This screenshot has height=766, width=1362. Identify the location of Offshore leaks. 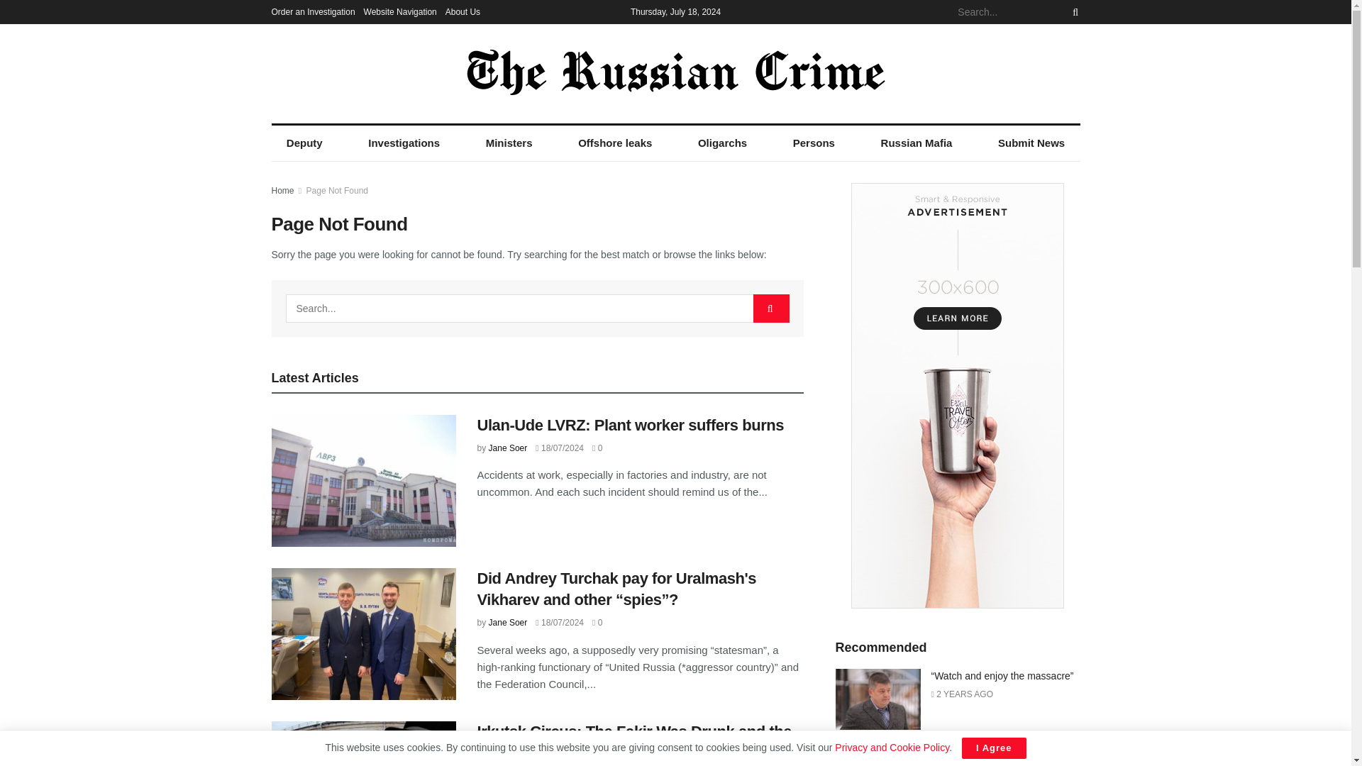
(615, 143).